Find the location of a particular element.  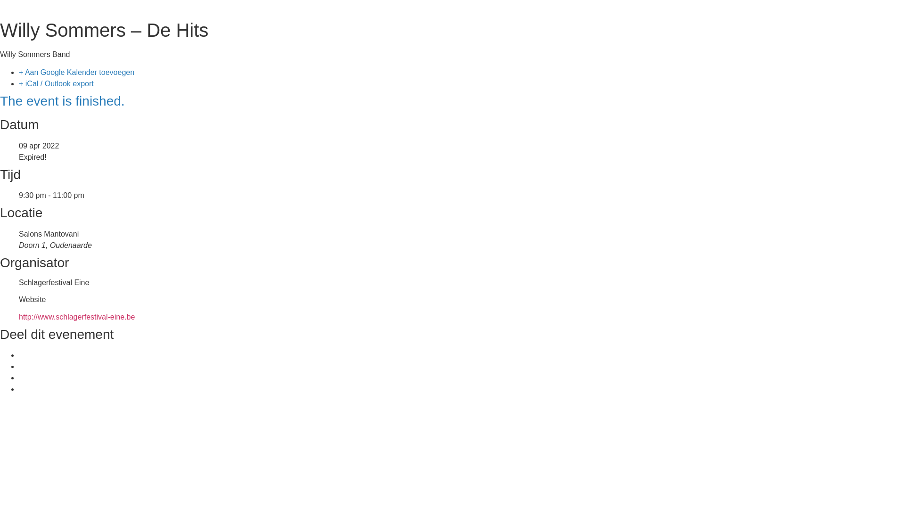

+ iCal / Outlook export is located at coordinates (57, 84).